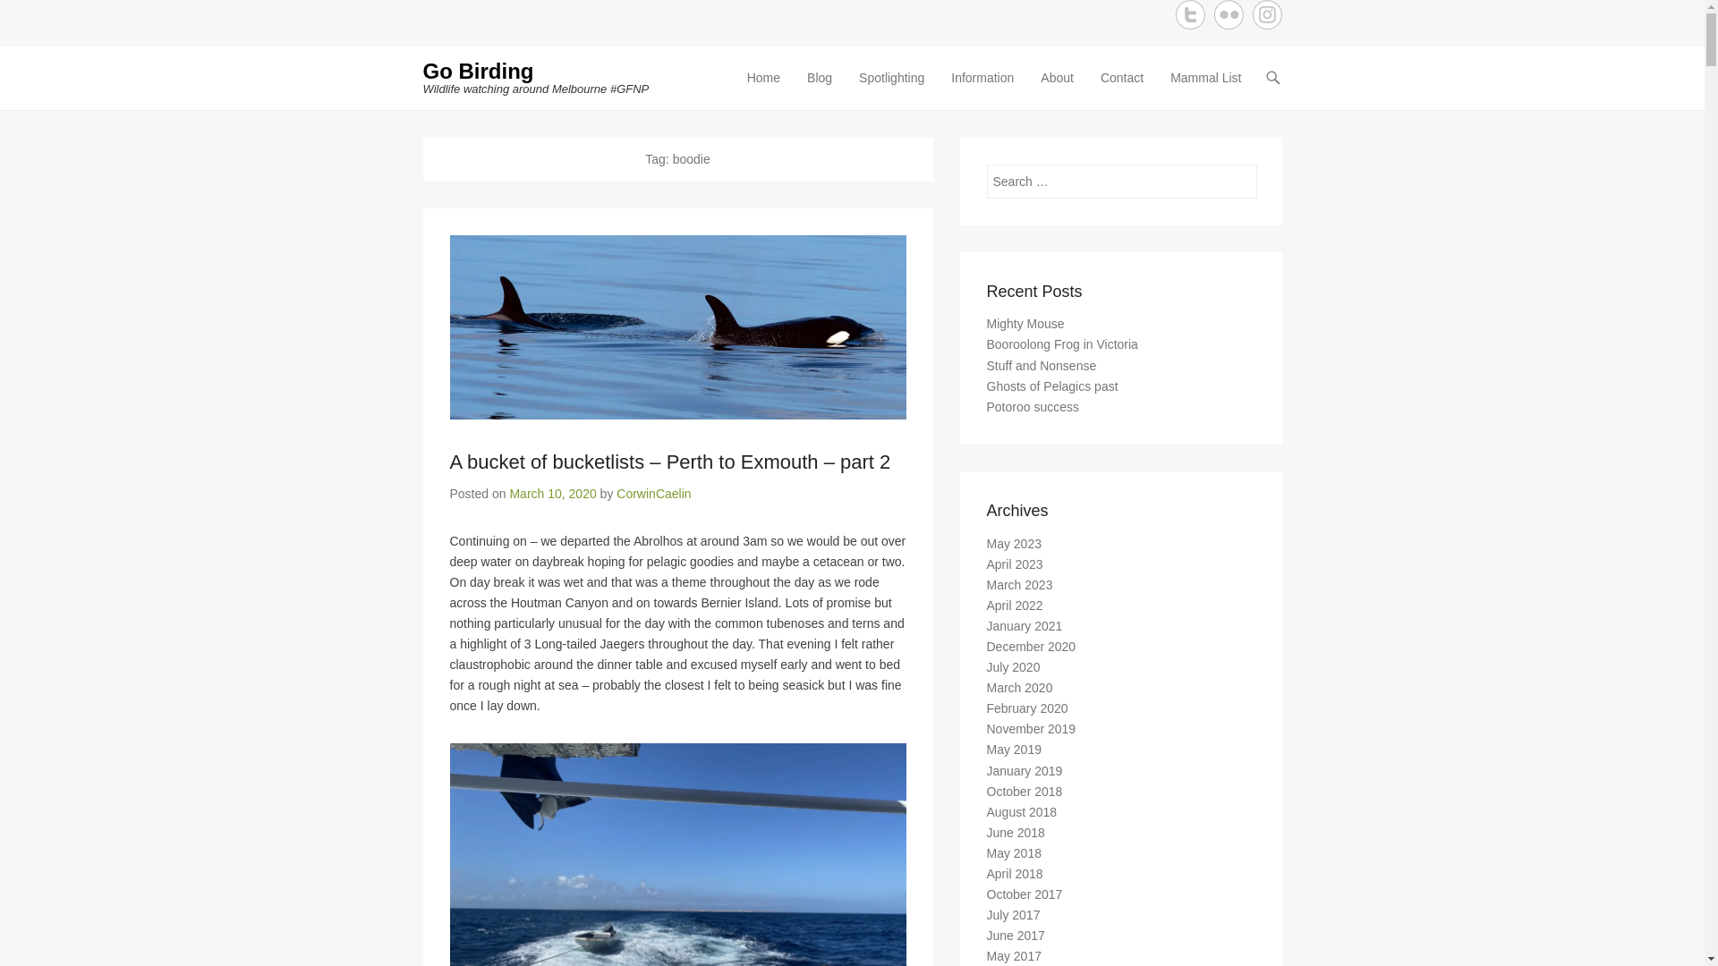 Image resolution: width=1718 pixels, height=966 pixels. What do you see at coordinates (1024, 792) in the screenshot?
I see `October 2018` at bounding box center [1024, 792].